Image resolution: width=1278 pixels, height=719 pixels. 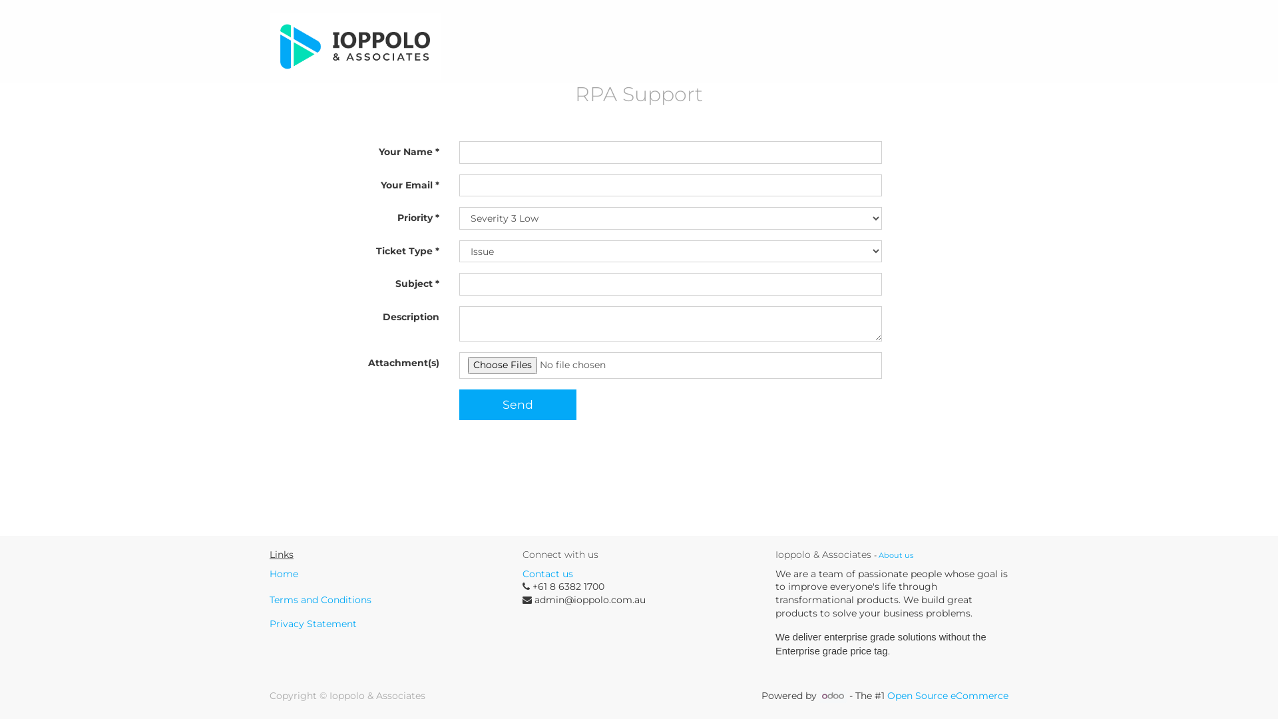 What do you see at coordinates (321, 600) in the screenshot?
I see `Terms and Conditions` at bounding box center [321, 600].